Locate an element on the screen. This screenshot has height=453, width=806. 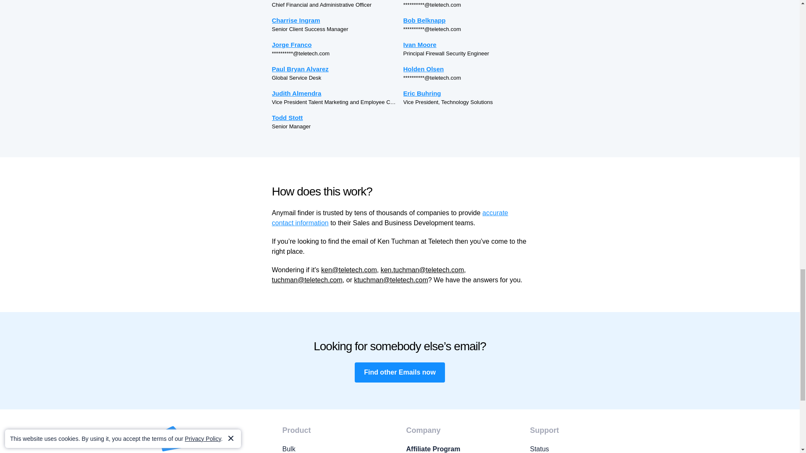
Ivan Moore is located at coordinates (465, 44).